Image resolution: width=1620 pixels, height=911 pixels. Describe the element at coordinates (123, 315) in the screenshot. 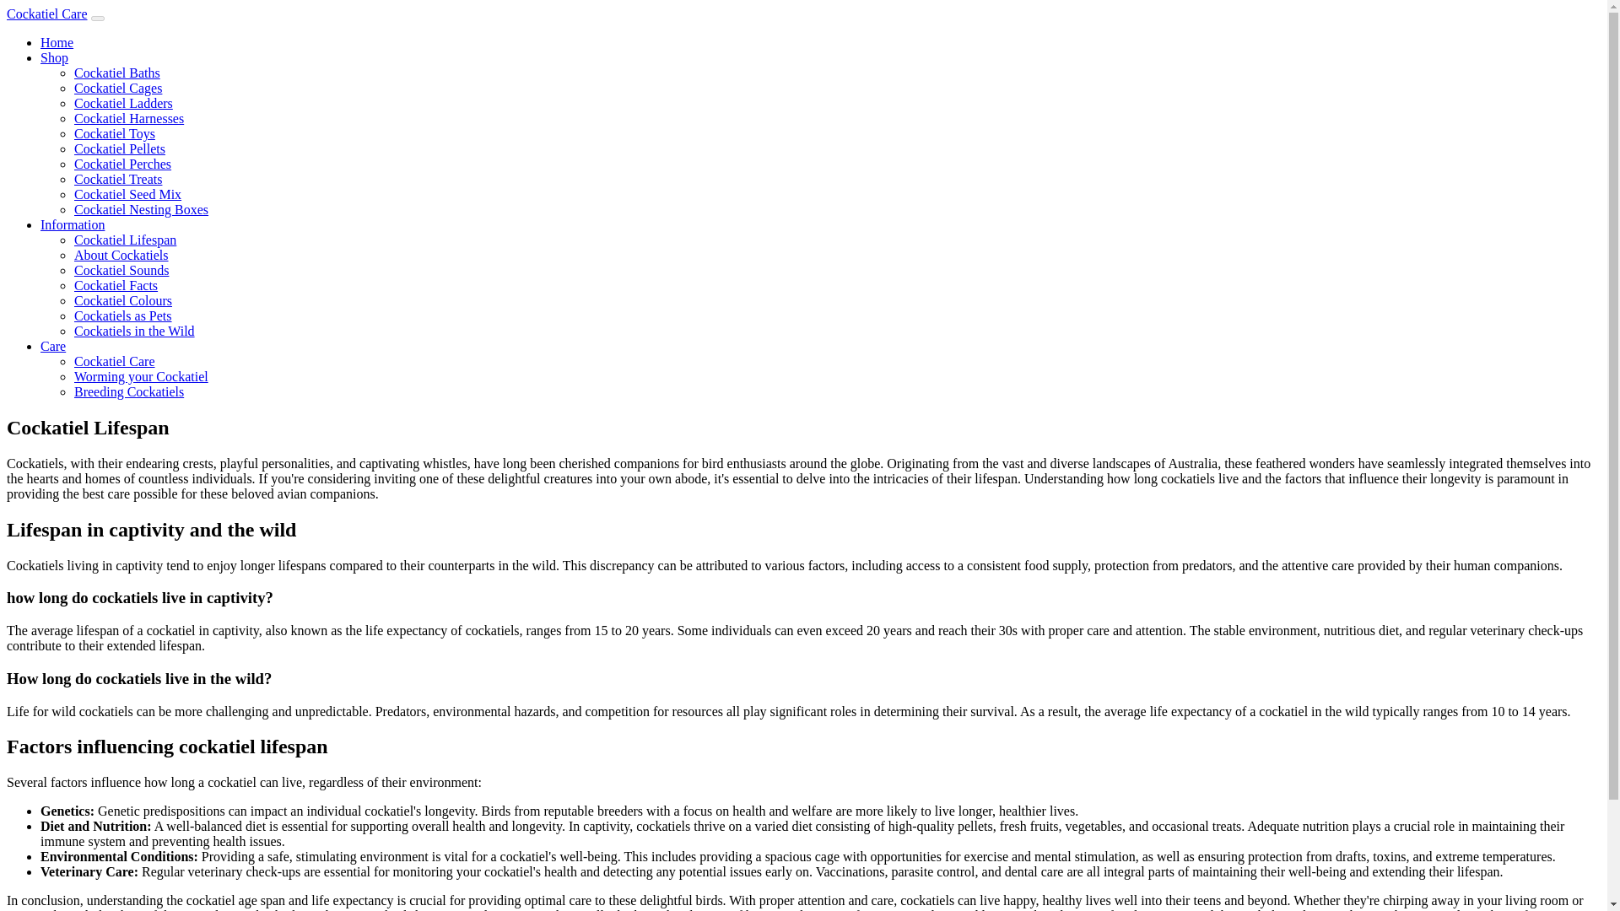

I see `Cockatiels as Pets` at that location.